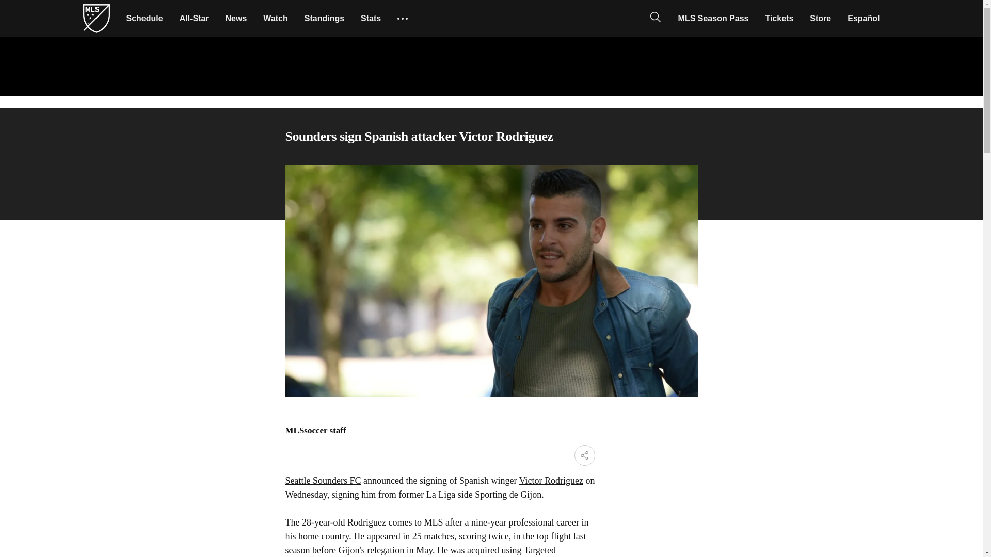 The height and width of the screenshot is (557, 991). What do you see at coordinates (96, 19) in the screenshot?
I see `Major League Soccer` at bounding box center [96, 19].